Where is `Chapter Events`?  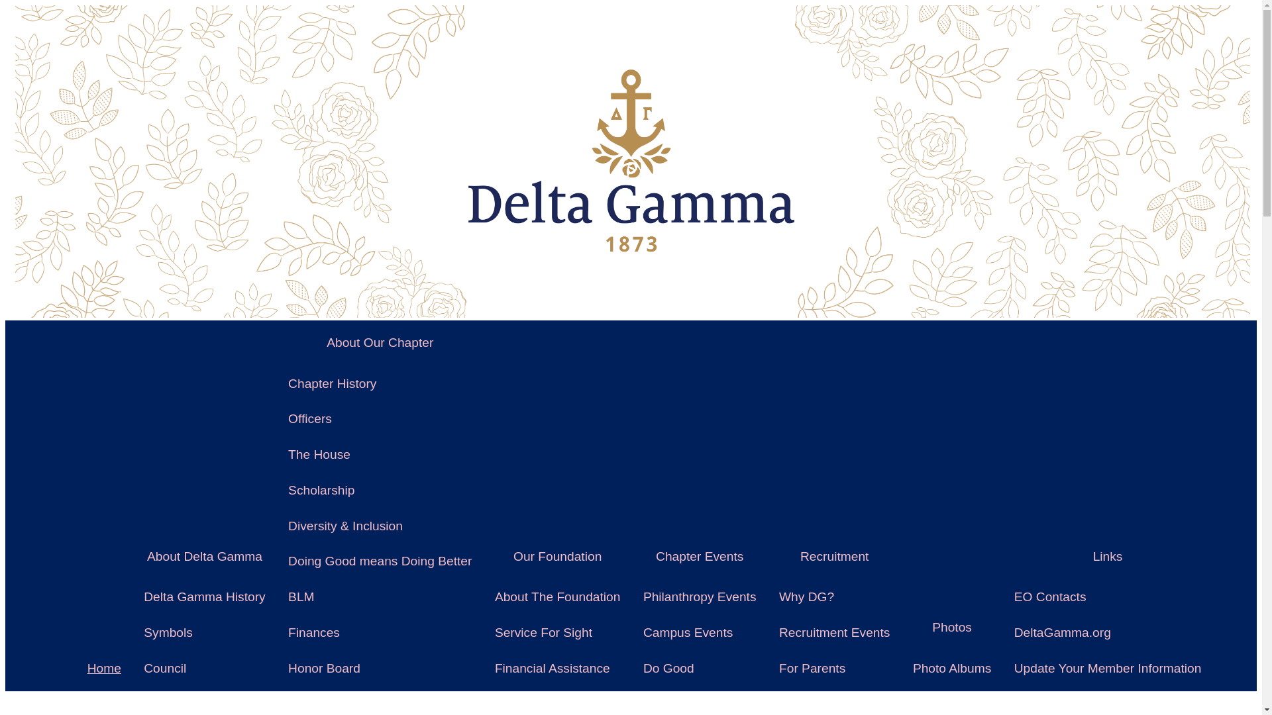 Chapter Events is located at coordinates (700, 556).